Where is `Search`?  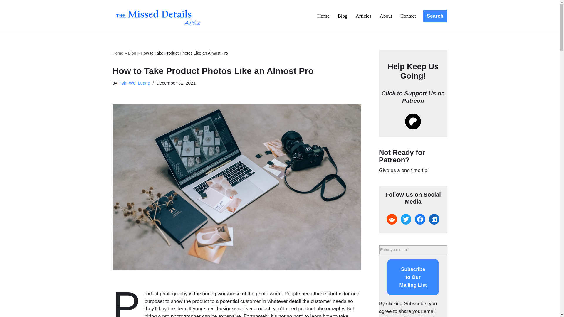
Search is located at coordinates (435, 16).